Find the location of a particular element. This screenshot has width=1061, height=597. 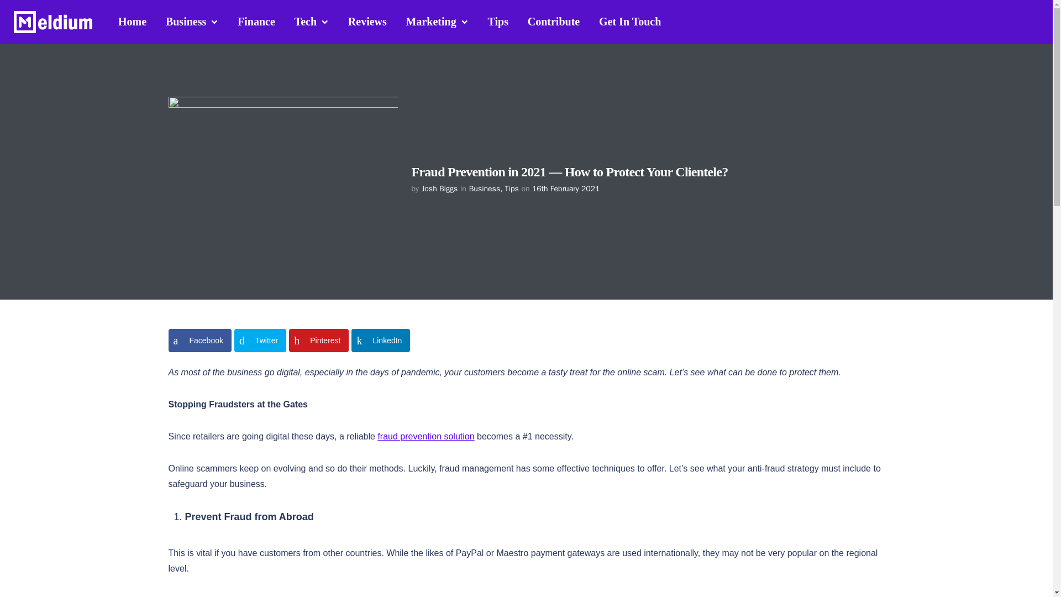

Home is located at coordinates (133, 21).